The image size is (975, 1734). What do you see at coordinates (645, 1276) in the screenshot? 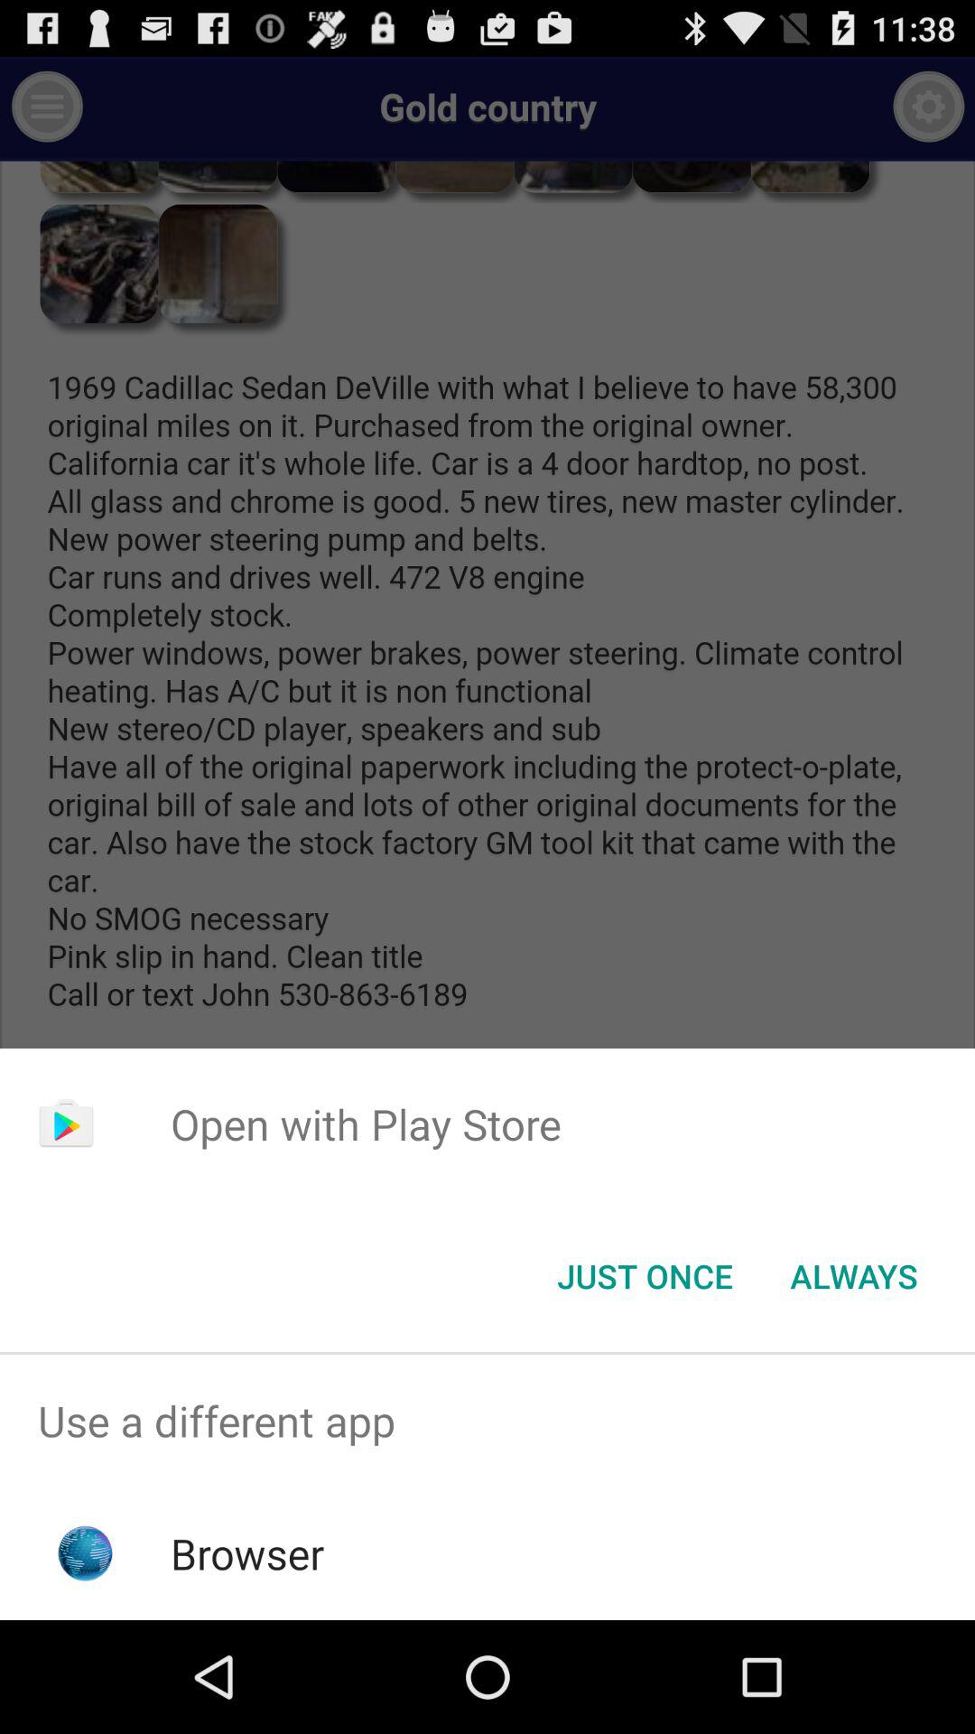
I see `turn off app below open with play item` at bounding box center [645, 1276].